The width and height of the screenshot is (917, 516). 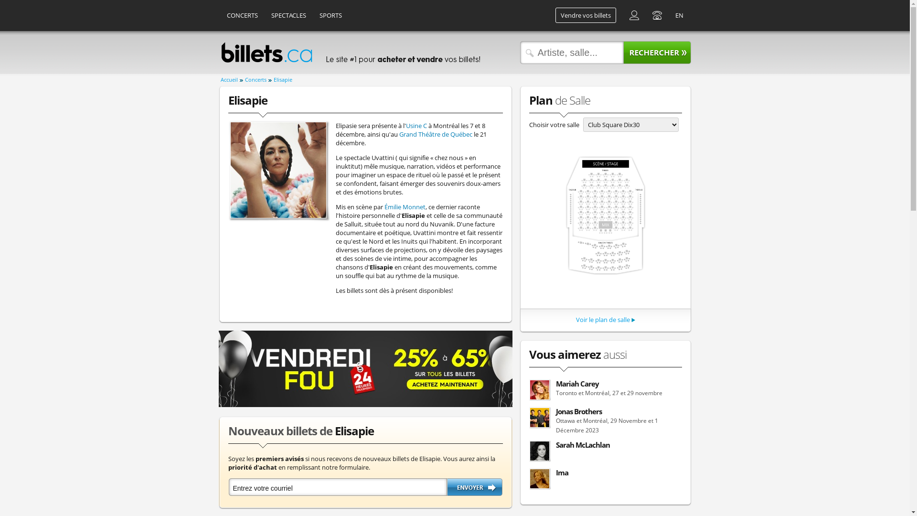 I want to click on Billet Jonas Brothers, so click(x=539, y=418).